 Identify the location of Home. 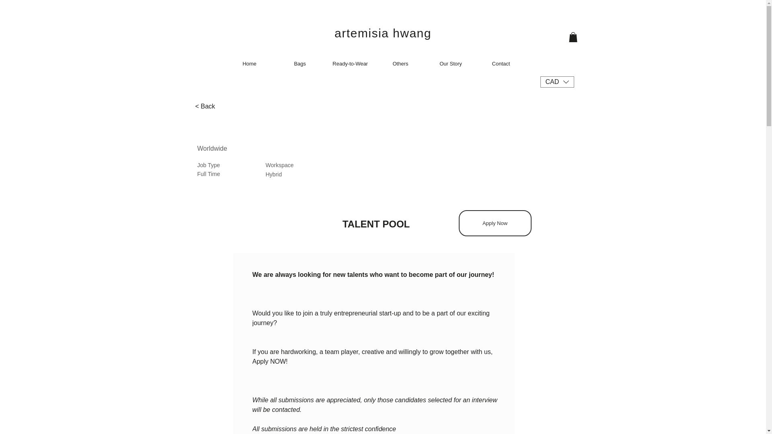
(249, 63).